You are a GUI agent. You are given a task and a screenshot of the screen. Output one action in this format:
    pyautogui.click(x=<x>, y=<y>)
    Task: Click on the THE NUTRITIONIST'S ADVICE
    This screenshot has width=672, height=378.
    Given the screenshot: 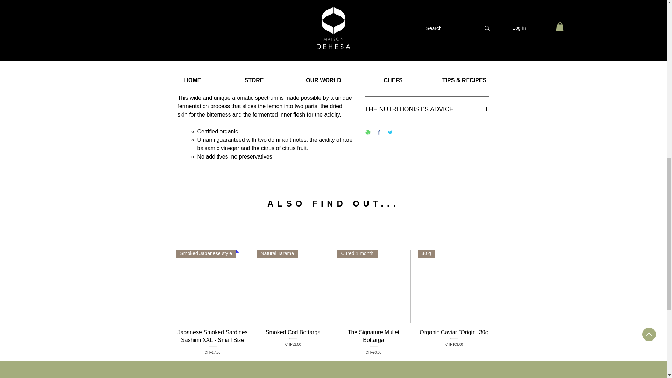 What is the action you would take?
    pyautogui.click(x=427, y=57)
    